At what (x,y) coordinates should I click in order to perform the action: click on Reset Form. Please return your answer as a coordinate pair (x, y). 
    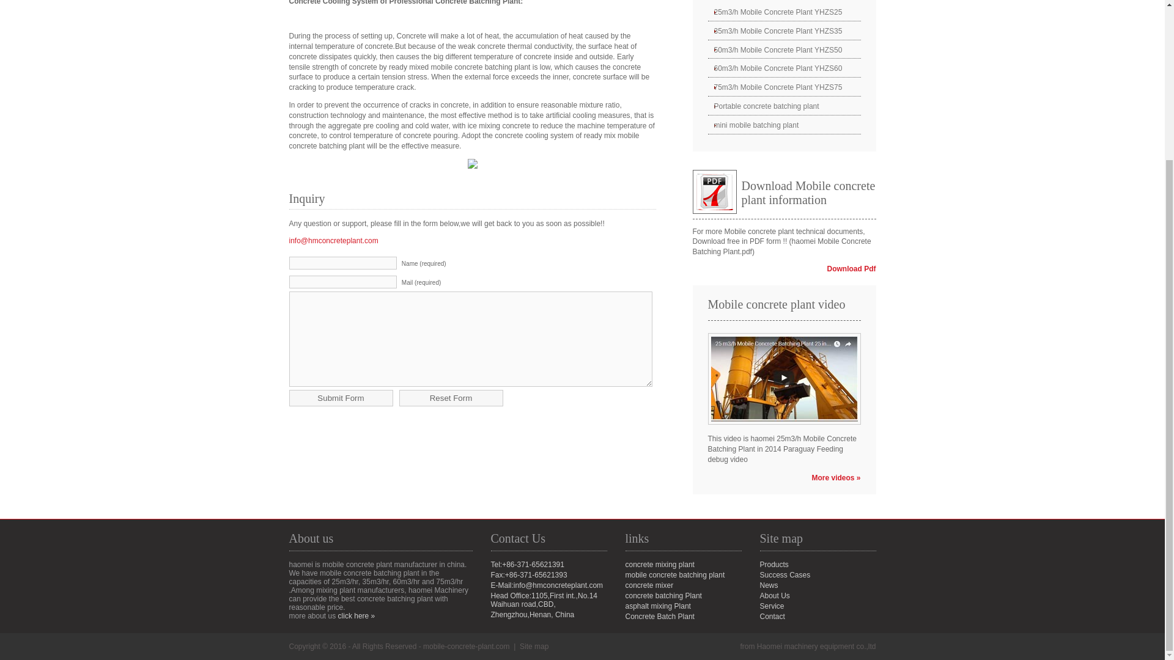
    Looking at the image, I should click on (451, 398).